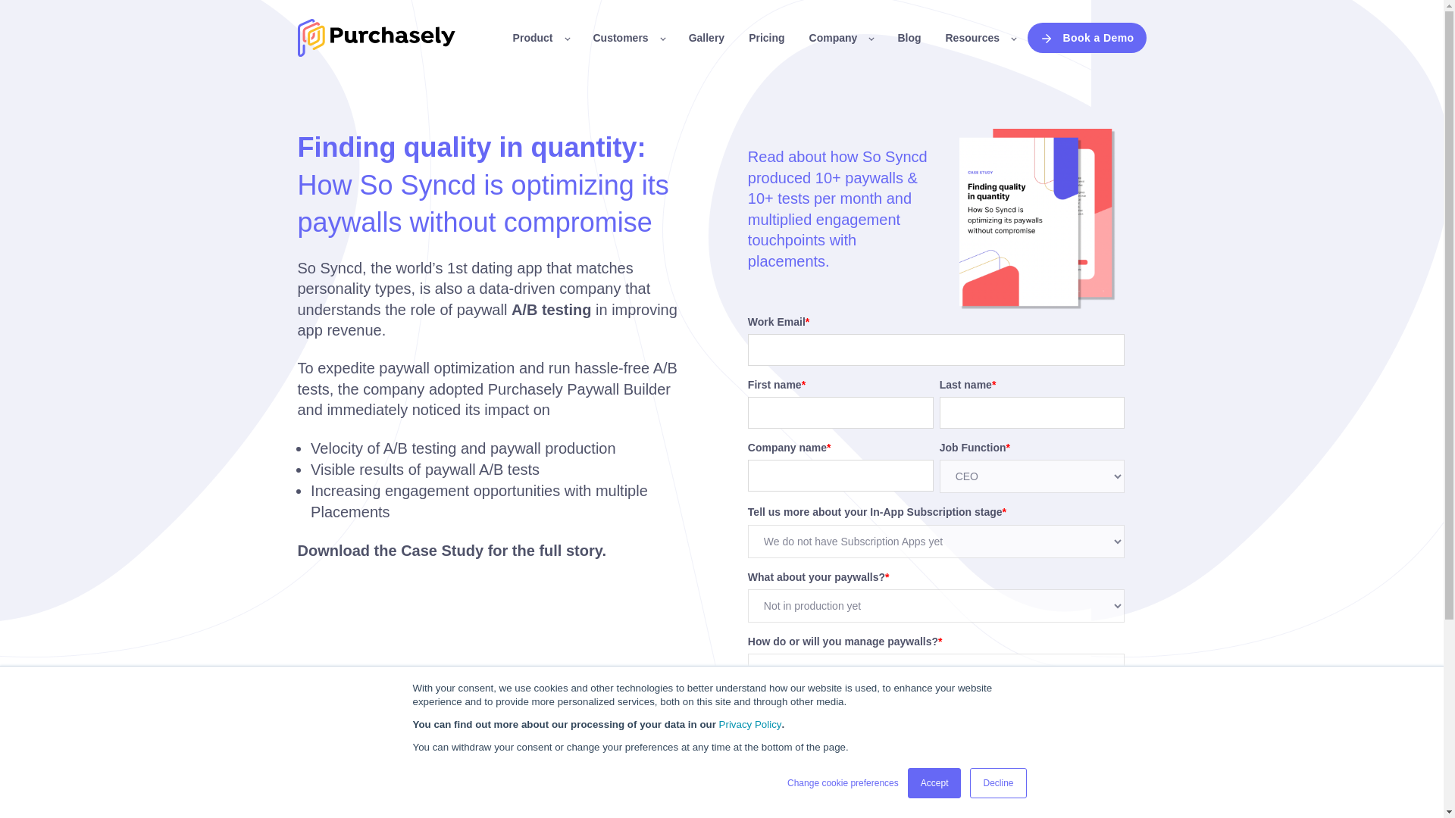  Describe the element at coordinates (753, 730) in the screenshot. I see `With an in-house In-App Purchase platform` at that location.